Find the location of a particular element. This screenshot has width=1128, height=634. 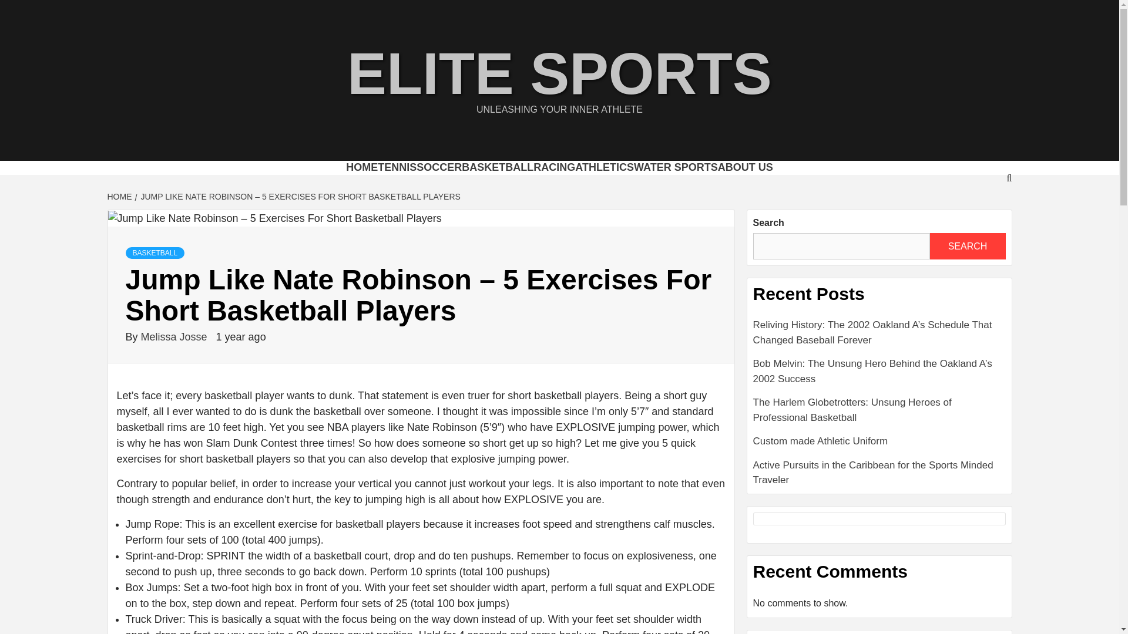

SOCCER is located at coordinates (405, 179).